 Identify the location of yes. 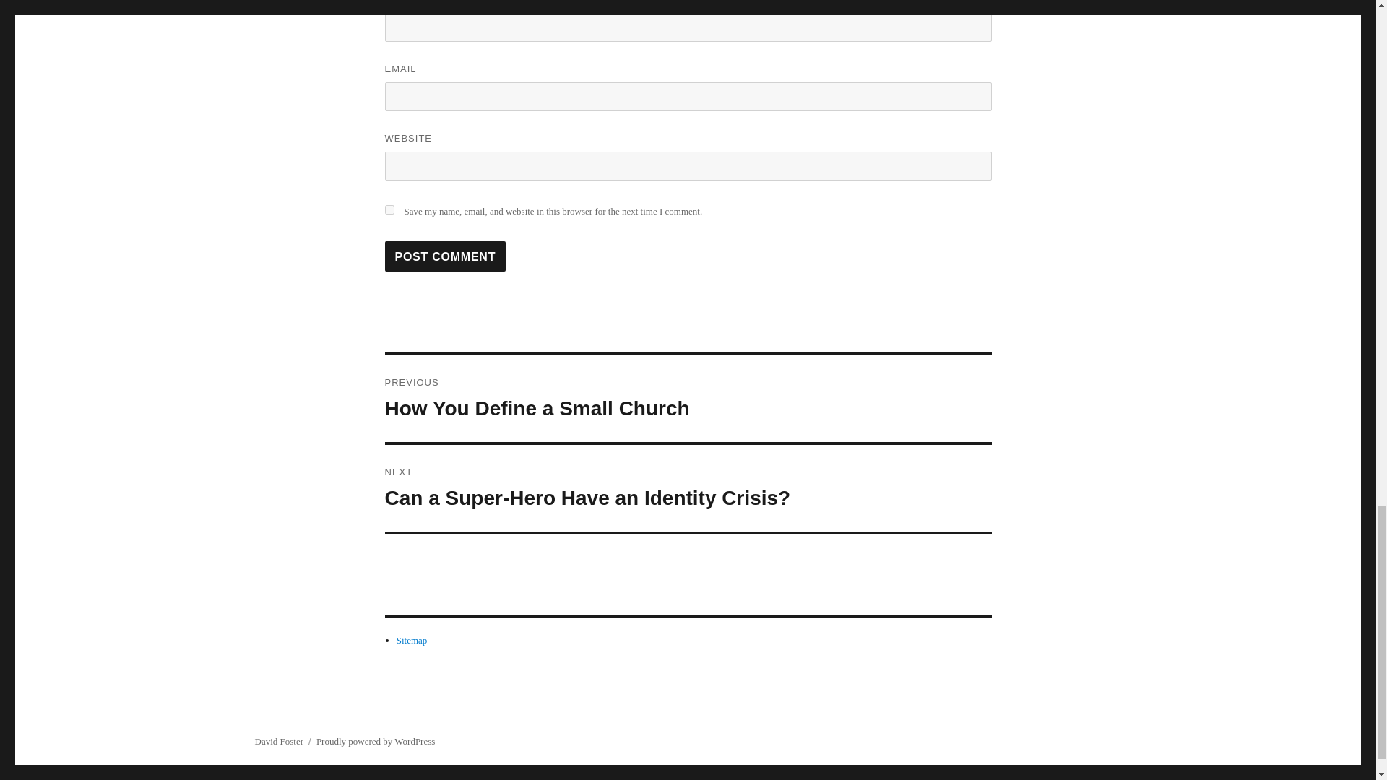
(688, 399).